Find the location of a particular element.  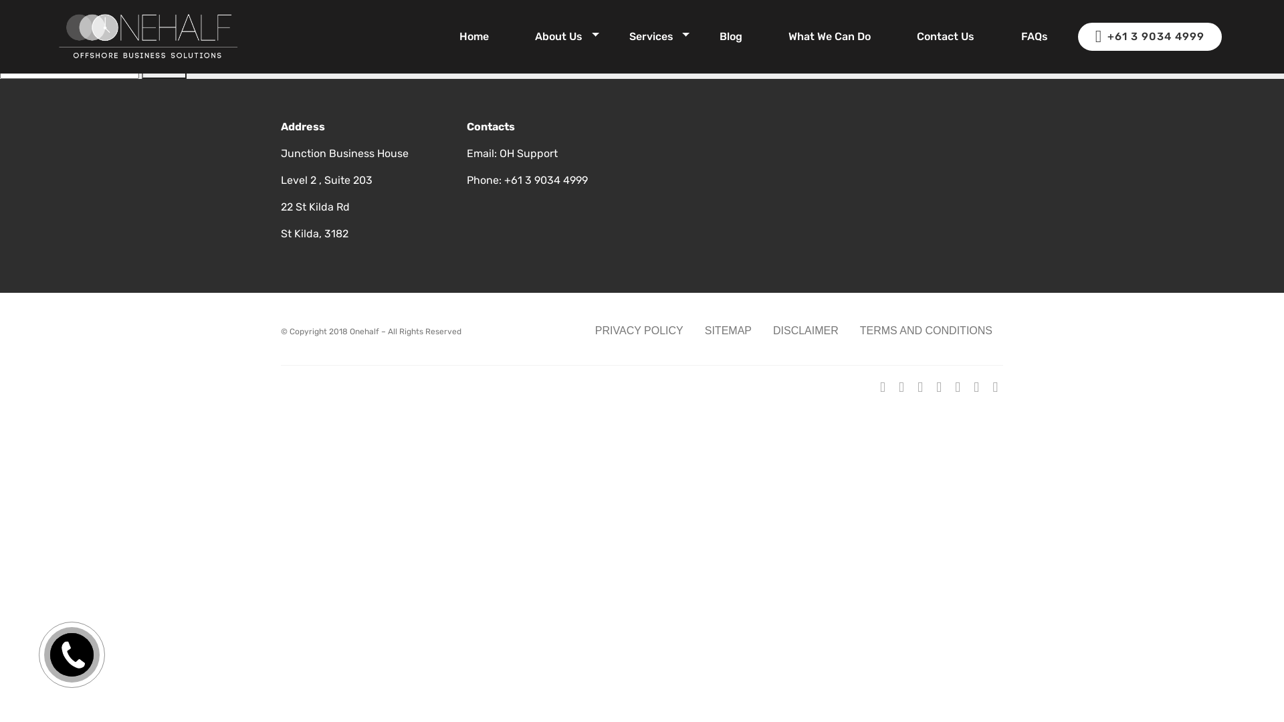

DISCLAIMER is located at coordinates (806, 331).